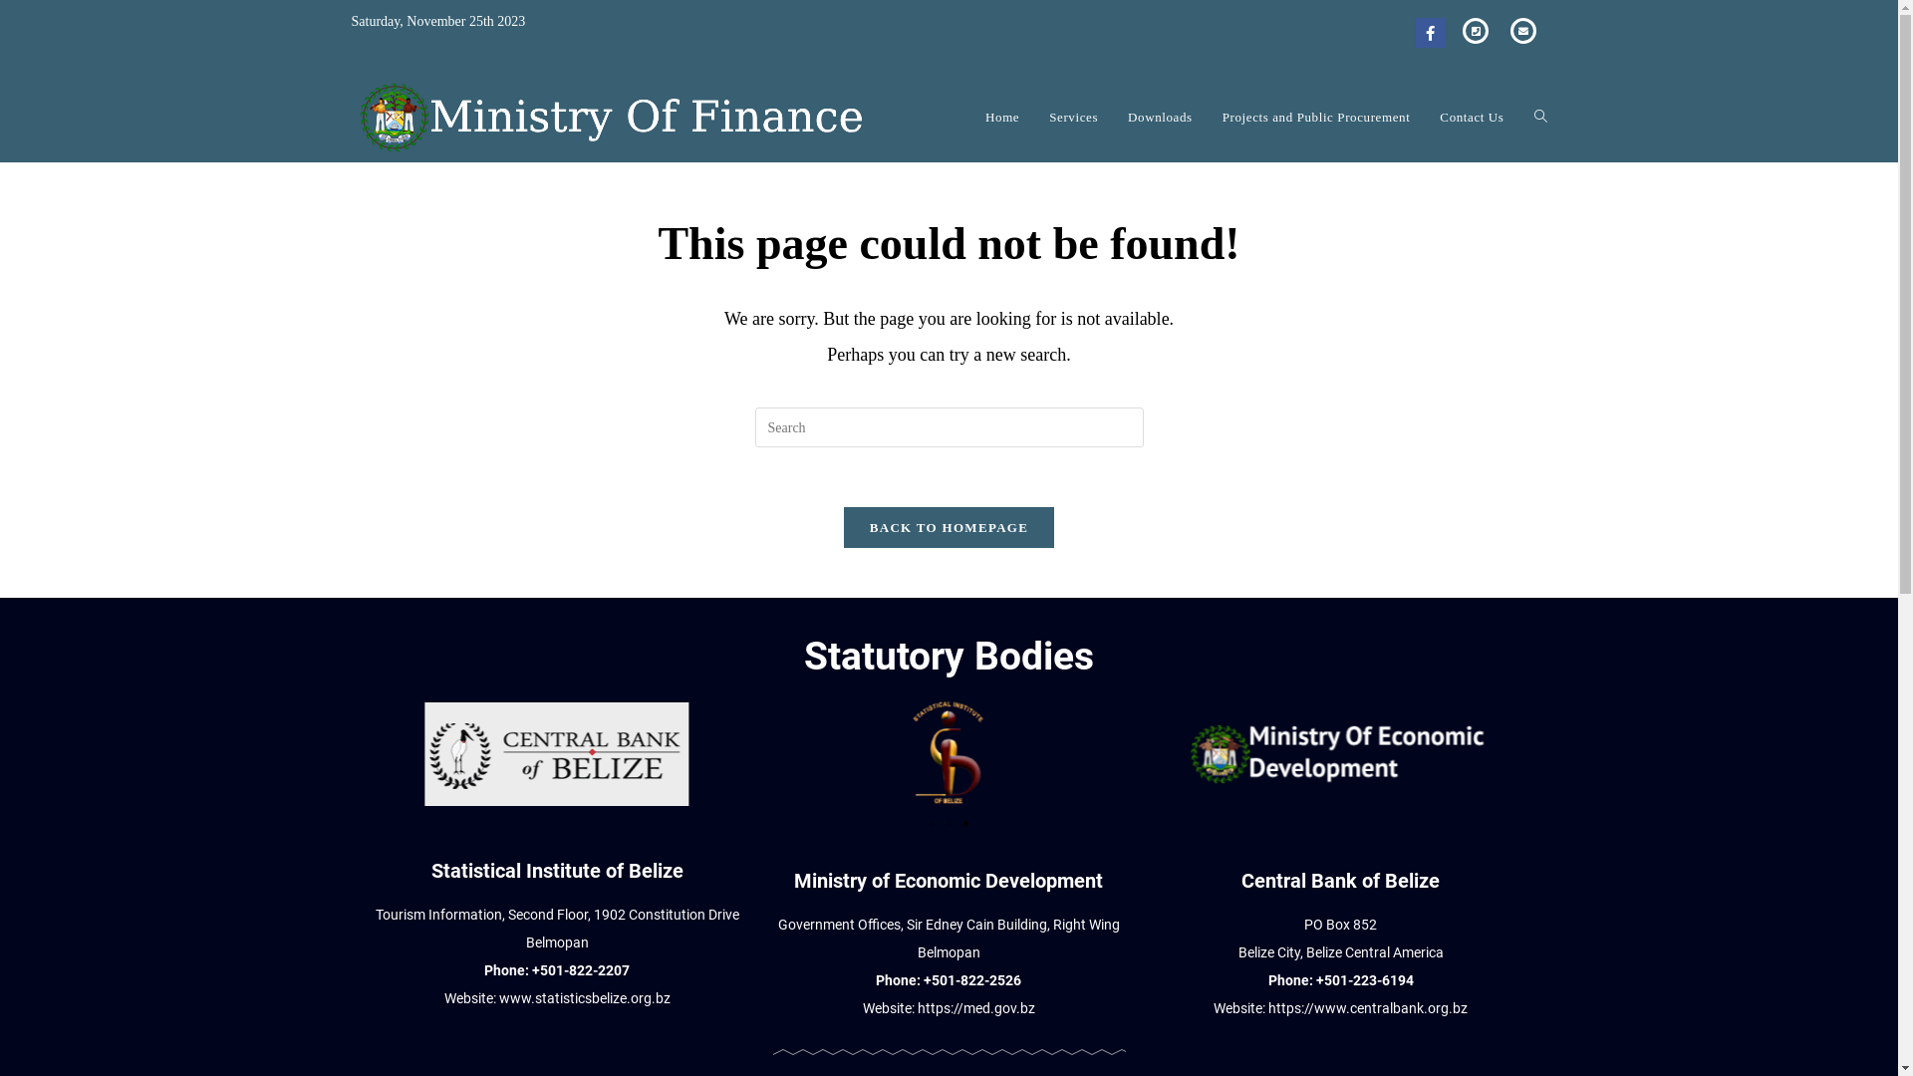 The image size is (1913, 1076). I want to click on https://med.gov.bz, so click(976, 1008).